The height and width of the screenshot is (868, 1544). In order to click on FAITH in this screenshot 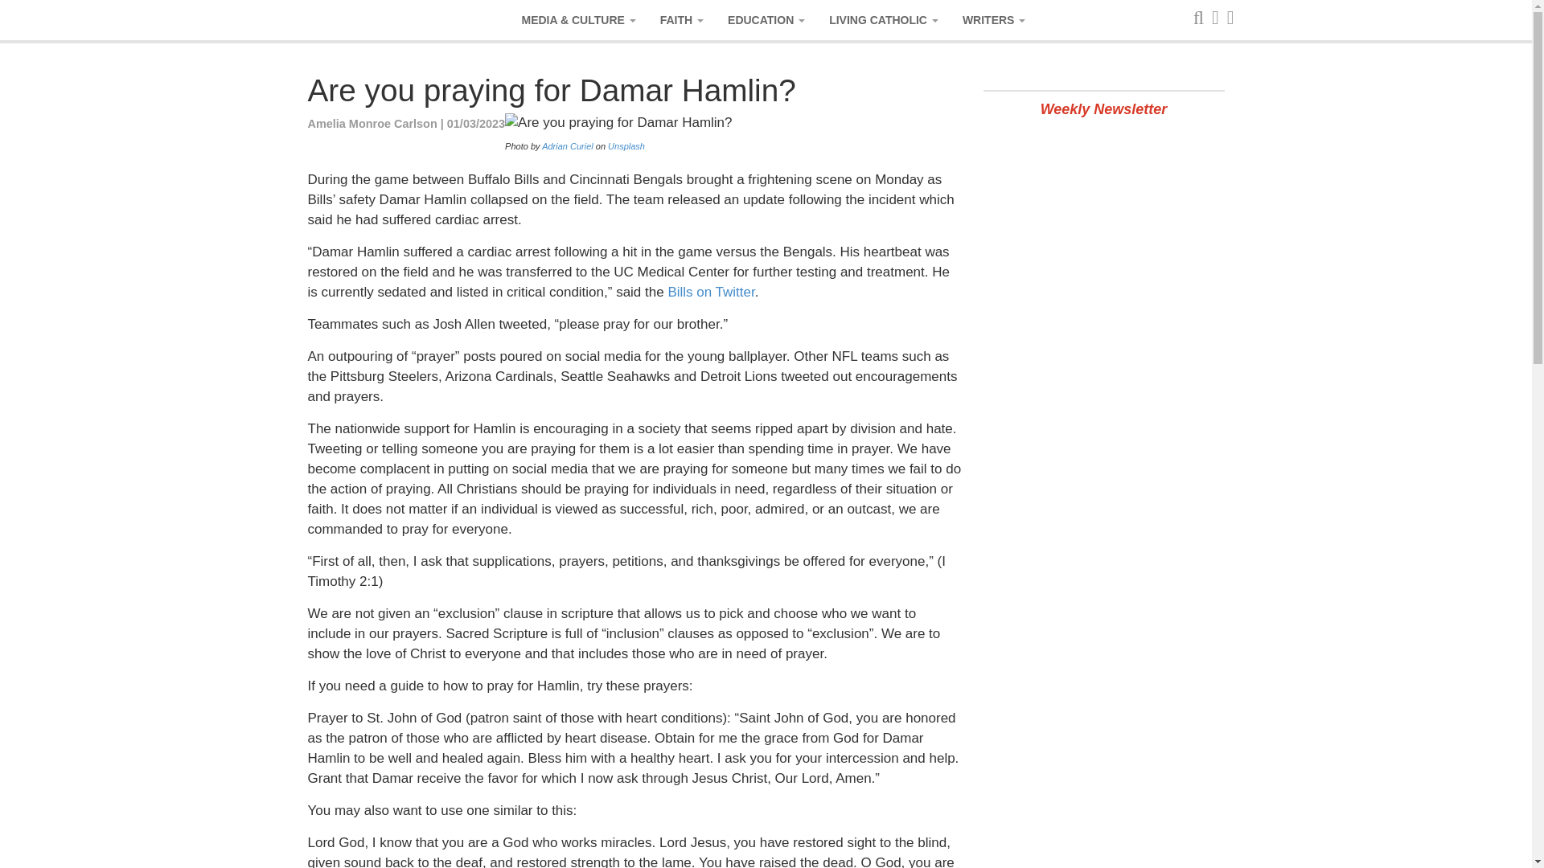, I will do `click(682, 19)`.